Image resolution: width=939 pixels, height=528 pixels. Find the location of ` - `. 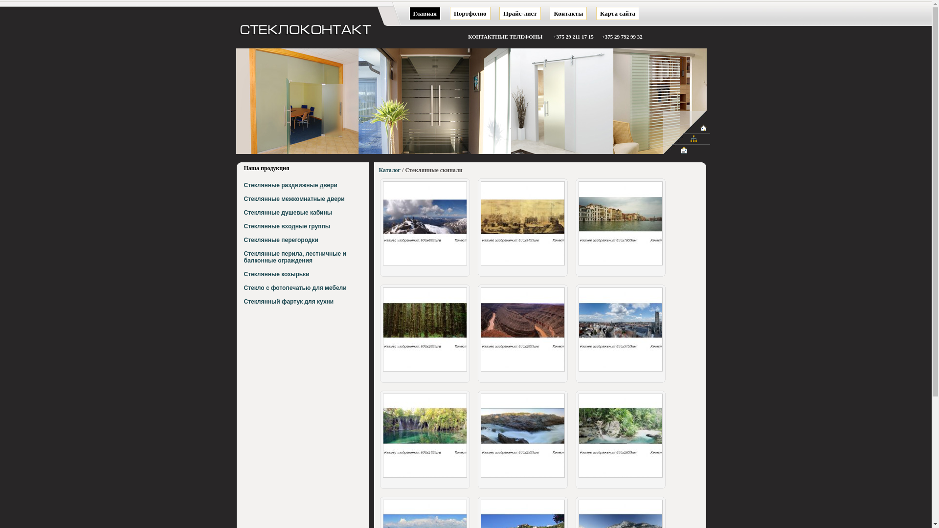

 -  is located at coordinates (620, 477).